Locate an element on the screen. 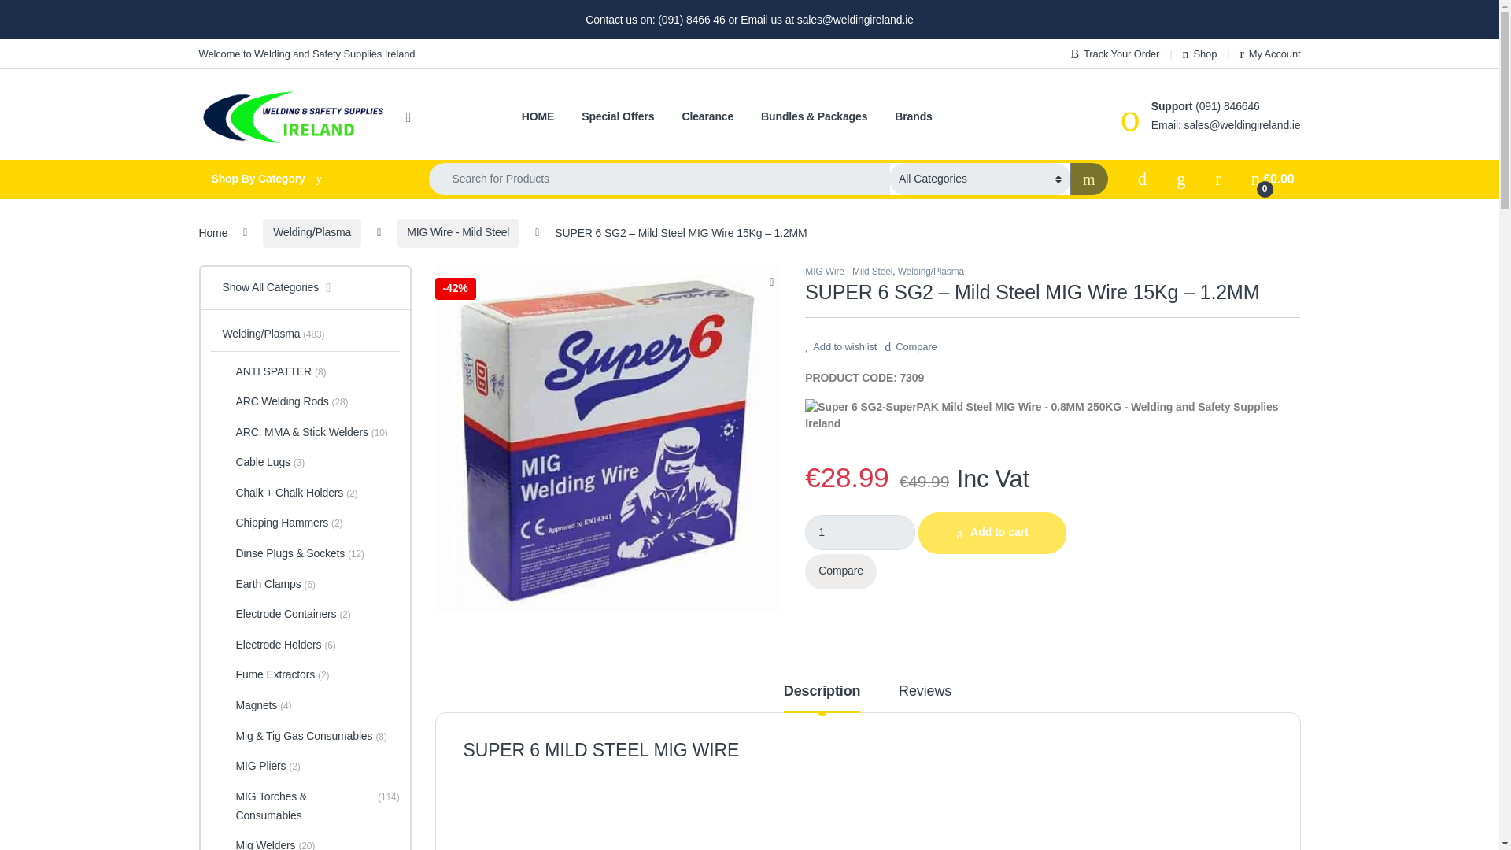 The height and width of the screenshot is (850, 1511). 1 is located at coordinates (860, 532).